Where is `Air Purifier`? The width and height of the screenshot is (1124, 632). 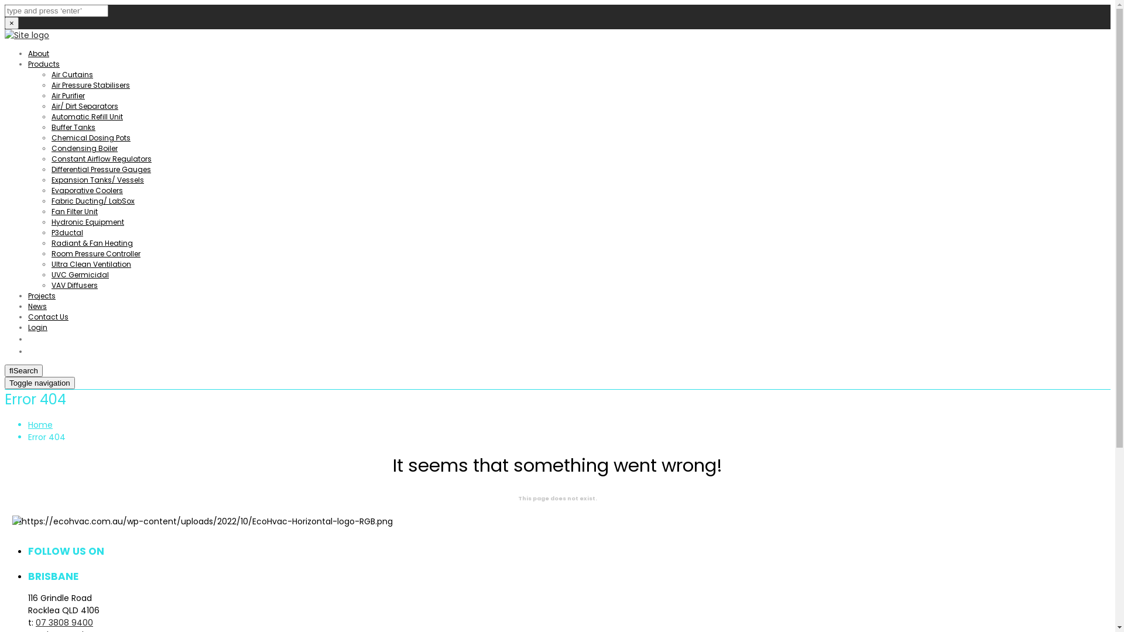 Air Purifier is located at coordinates (68, 96).